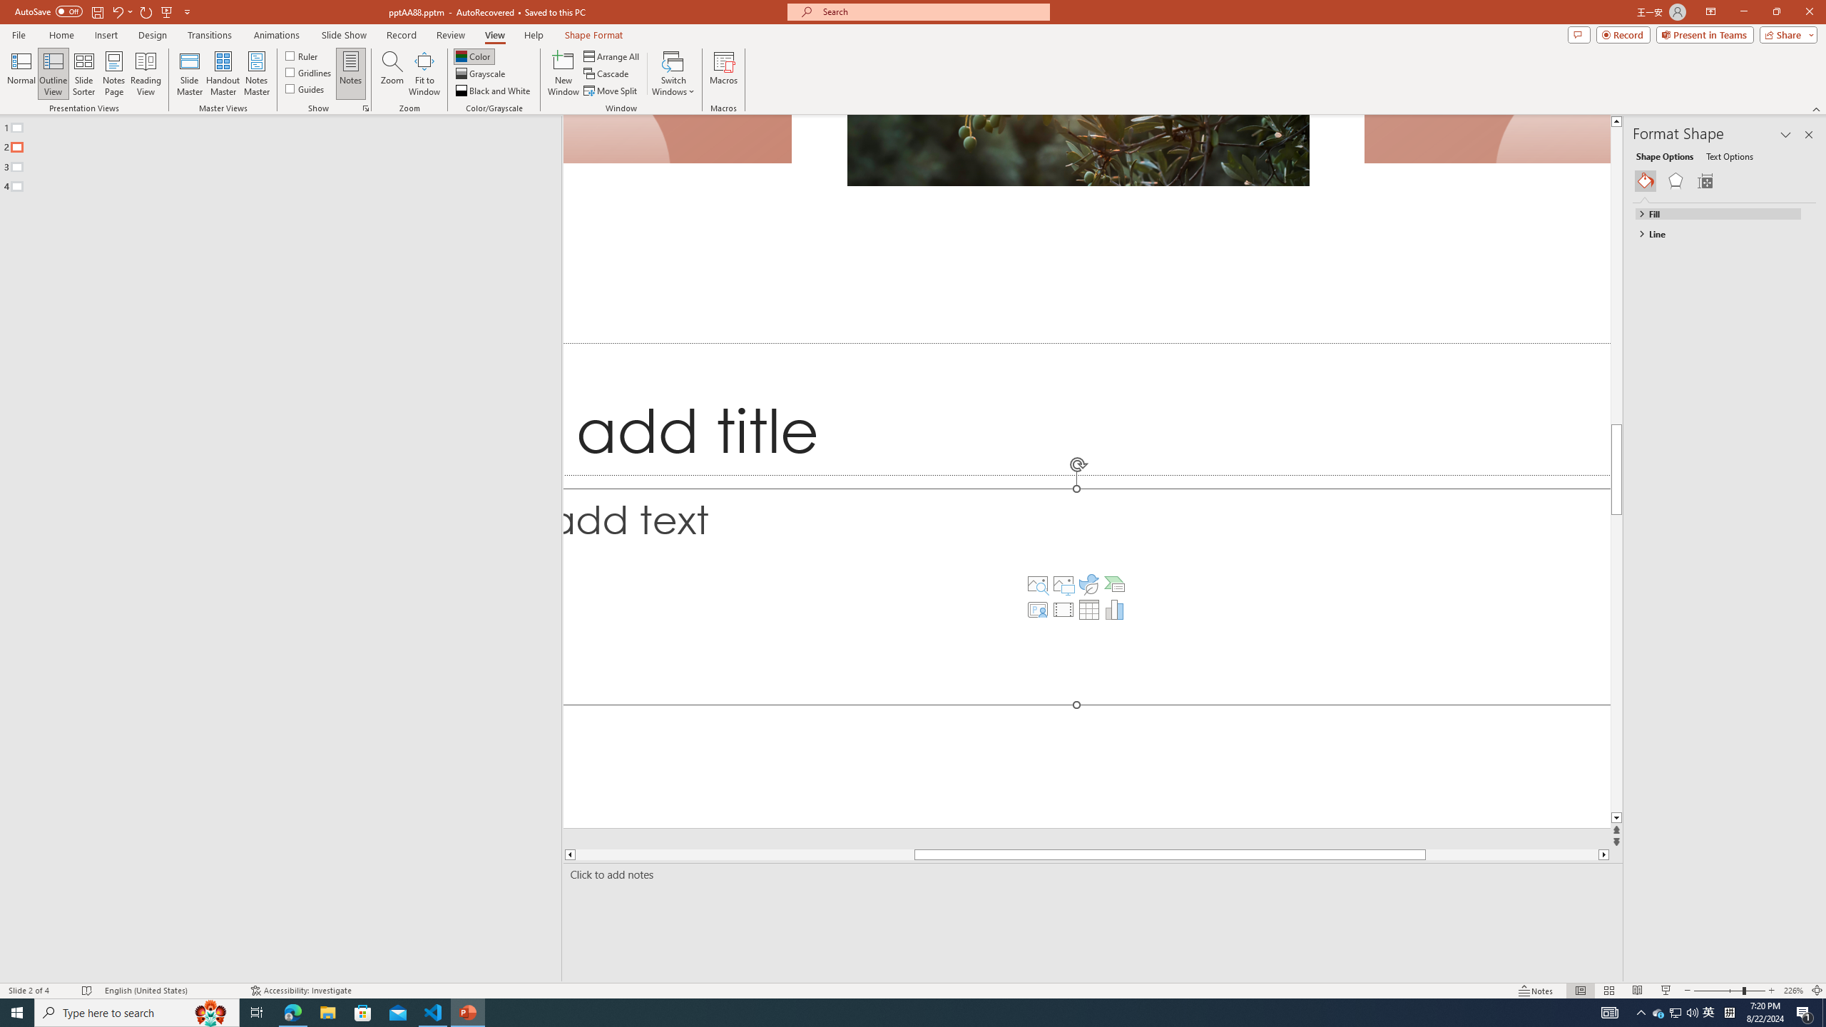  What do you see at coordinates (607, 74) in the screenshot?
I see `Cascade` at bounding box center [607, 74].